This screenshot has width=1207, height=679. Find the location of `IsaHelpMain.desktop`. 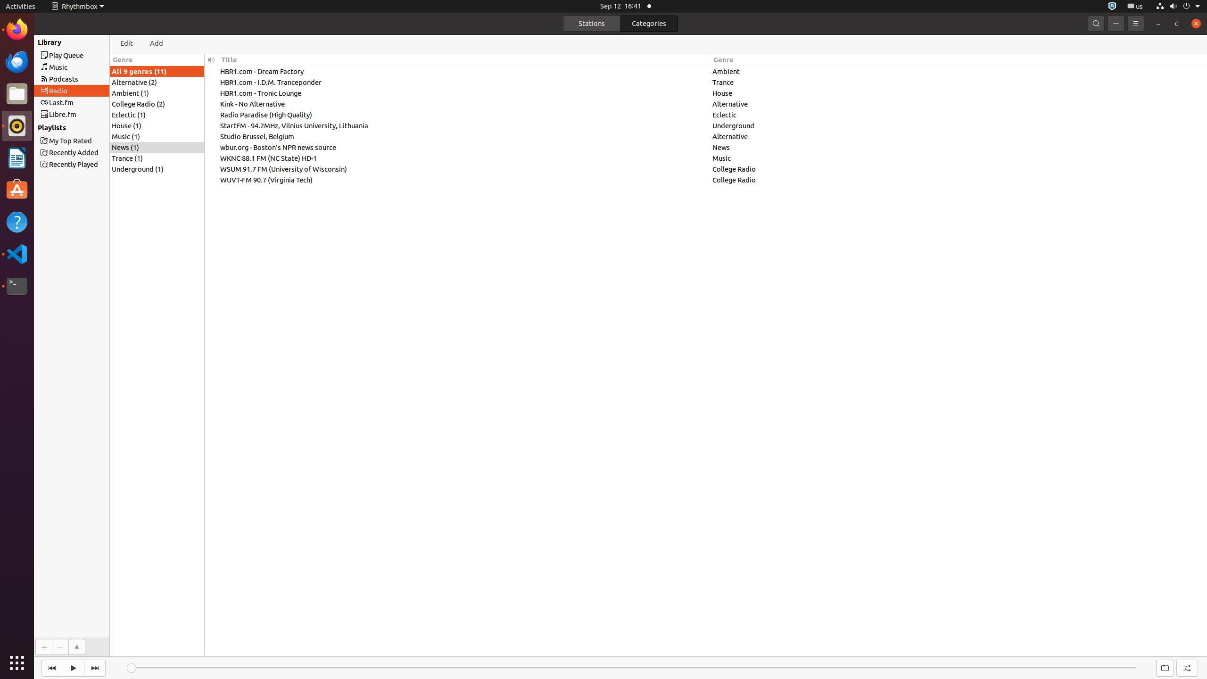

IsaHelpMain.desktop is located at coordinates (63, 141).